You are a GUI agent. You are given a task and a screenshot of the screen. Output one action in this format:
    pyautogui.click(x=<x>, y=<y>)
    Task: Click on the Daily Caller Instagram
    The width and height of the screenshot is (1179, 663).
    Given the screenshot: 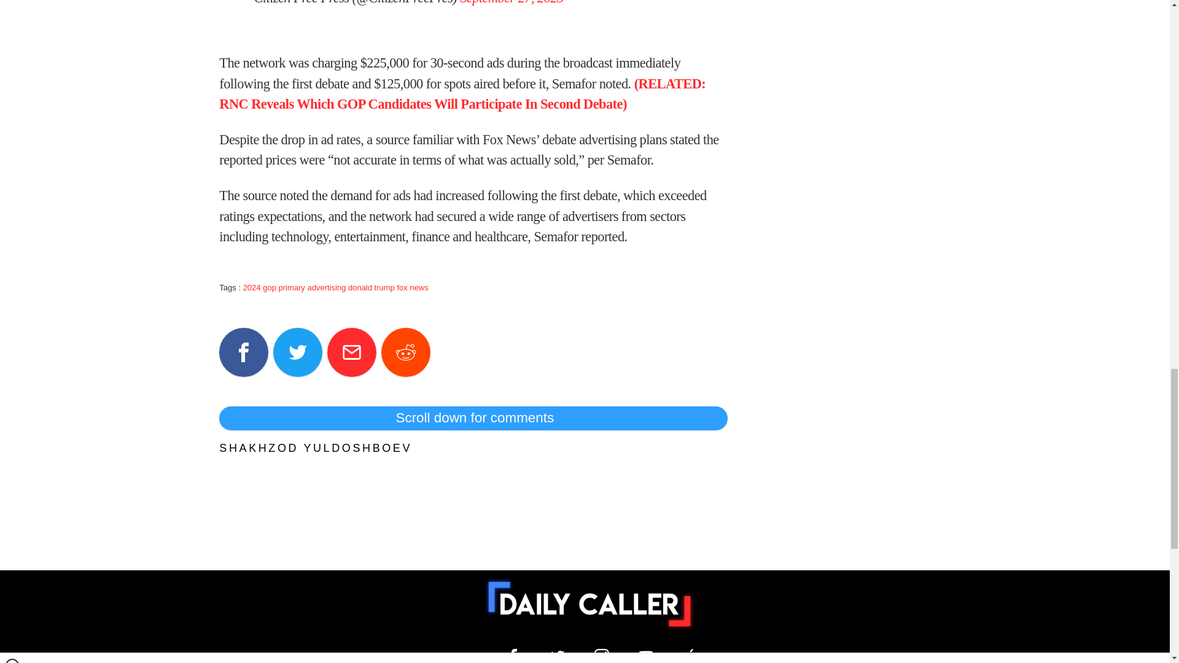 What is the action you would take?
    pyautogui.click(x=602, y=656)
    